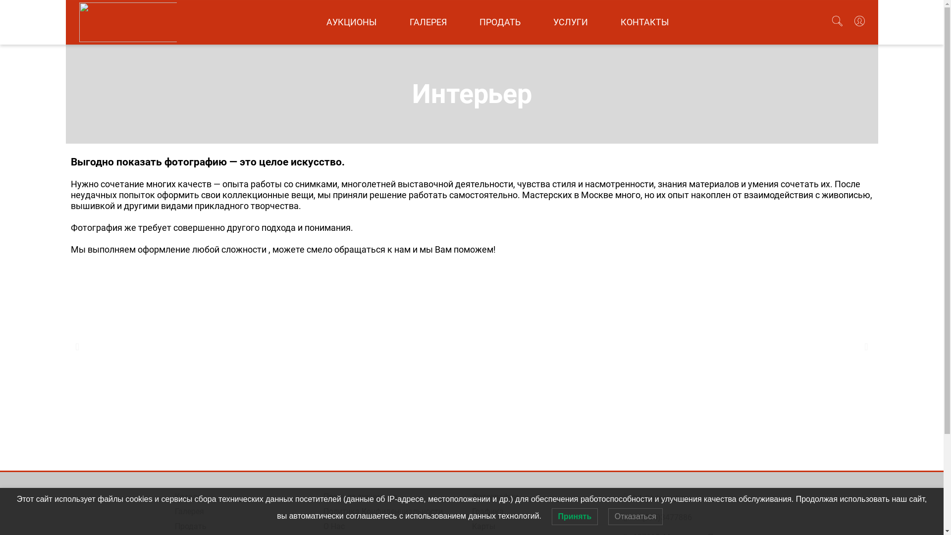 The width and height of the screenshot is (951, 535). Describe the element at coordinates (663, 517) in the screenshot. I see `+7(985)3477886` at that location.